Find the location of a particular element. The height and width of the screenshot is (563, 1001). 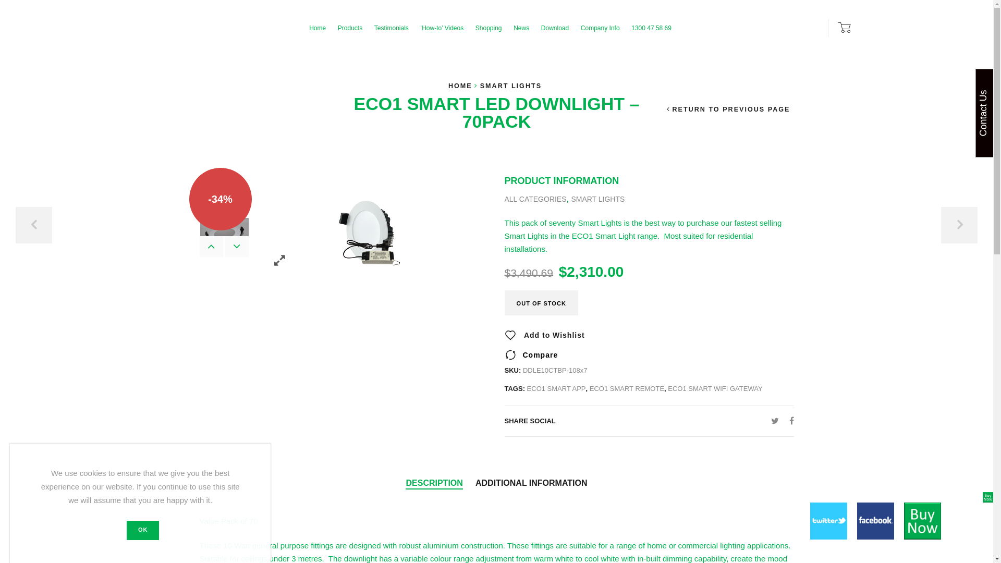

Download is located at coordinates (555, 28).